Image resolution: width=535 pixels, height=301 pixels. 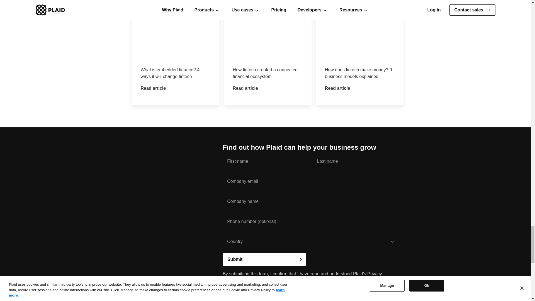 I want to click on What is embedded finance? 4 ways it will change fintech, so click(x=176, y=52).